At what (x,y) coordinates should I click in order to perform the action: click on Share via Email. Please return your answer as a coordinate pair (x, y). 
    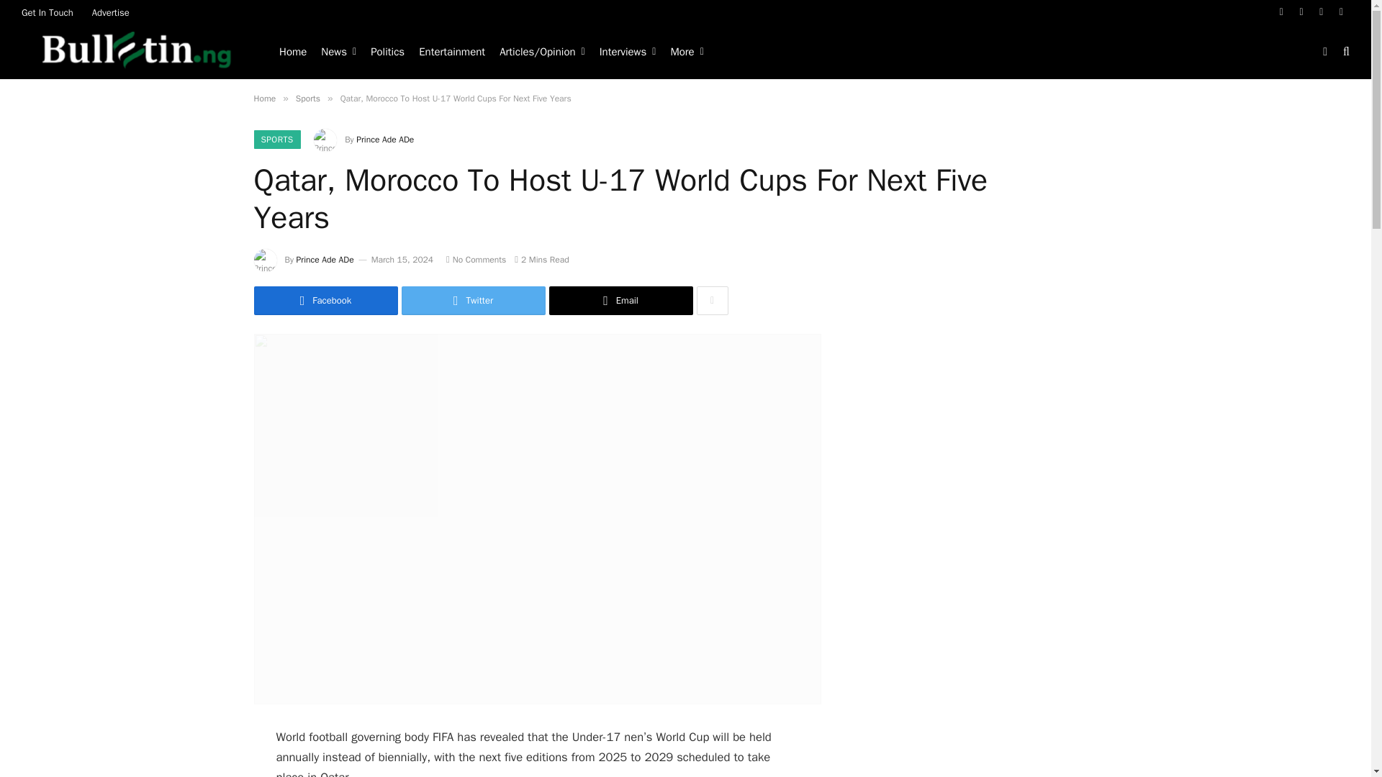
    Looking at the image, I should click on (620, 301).